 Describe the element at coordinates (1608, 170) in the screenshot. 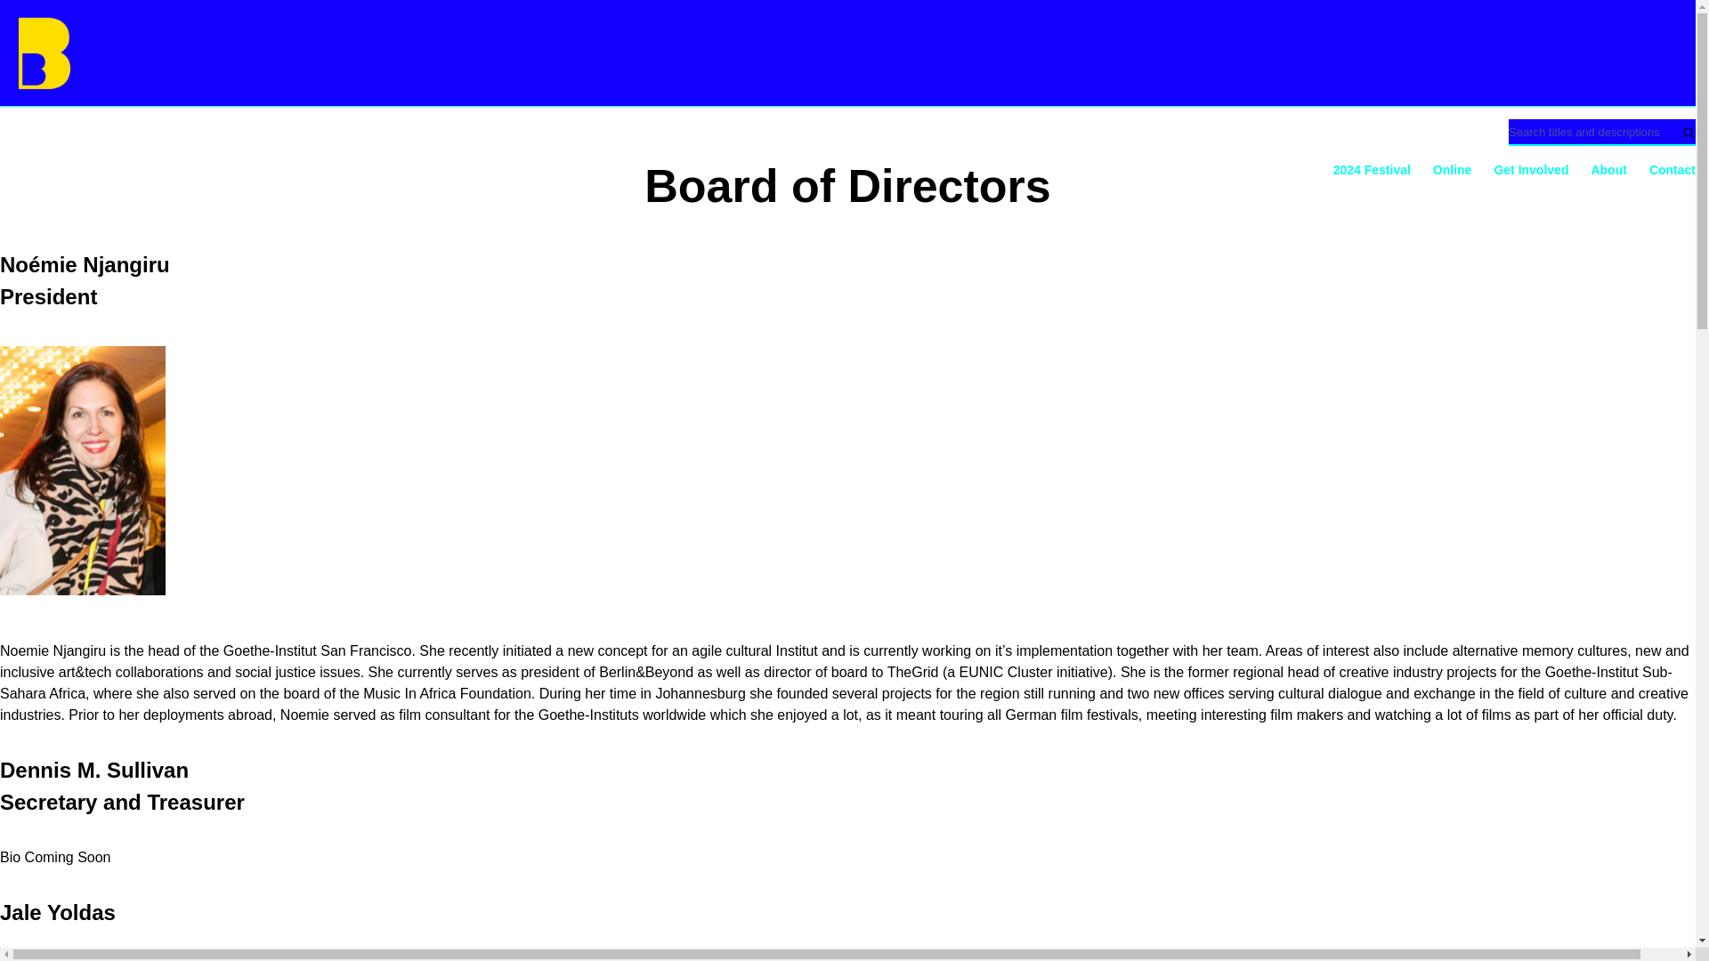

I see `About` at that location.